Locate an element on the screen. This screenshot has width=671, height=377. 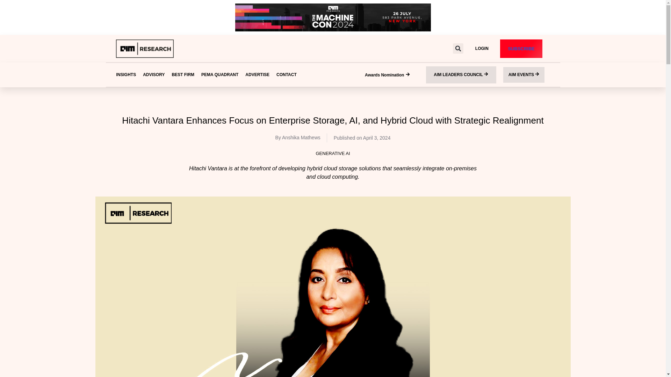
Awards Nomination is located at coordinates (387, 75).